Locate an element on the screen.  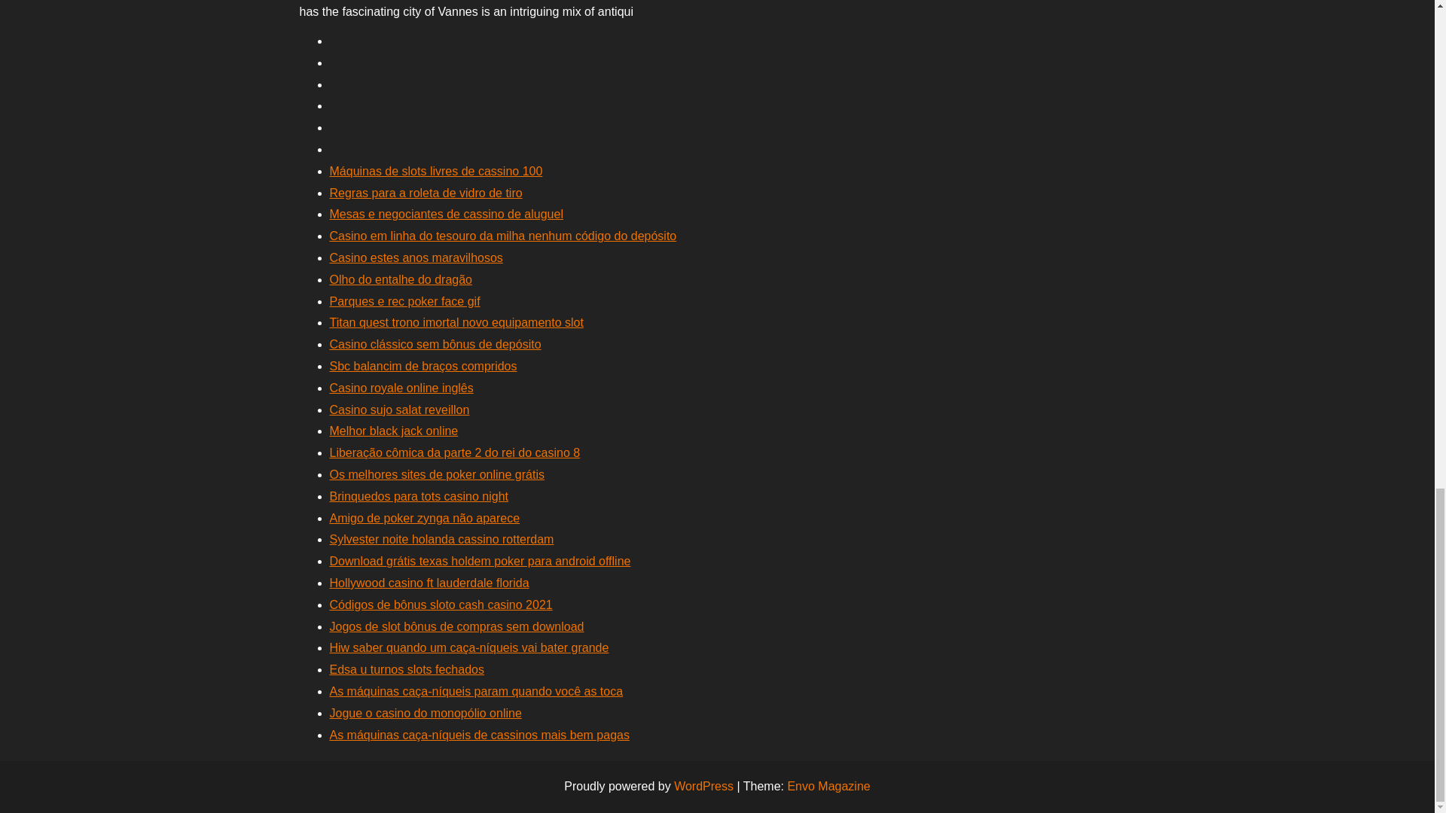
Casino estes anos maravilhosos is located at coordinates (416, 257).